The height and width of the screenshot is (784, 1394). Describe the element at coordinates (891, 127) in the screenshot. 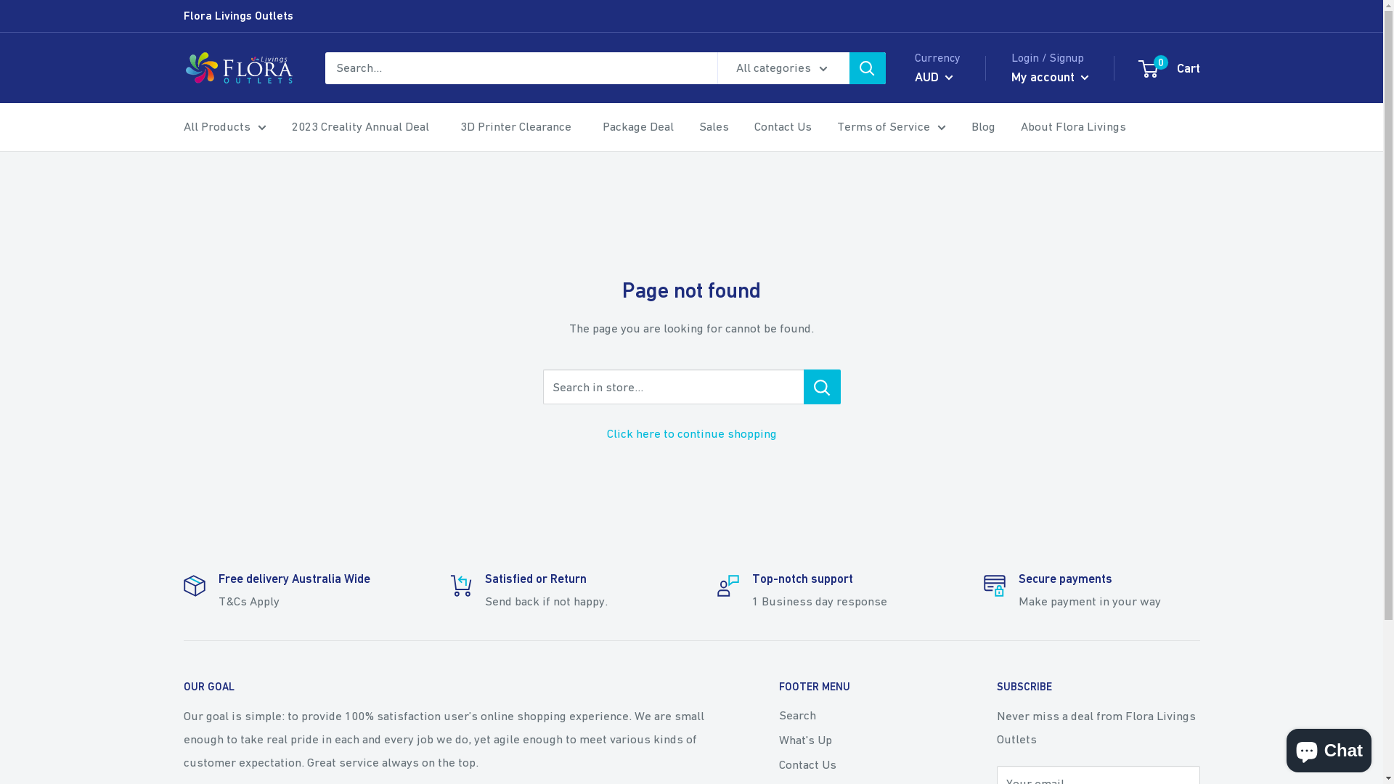

I see `Terms of Service` at that location.